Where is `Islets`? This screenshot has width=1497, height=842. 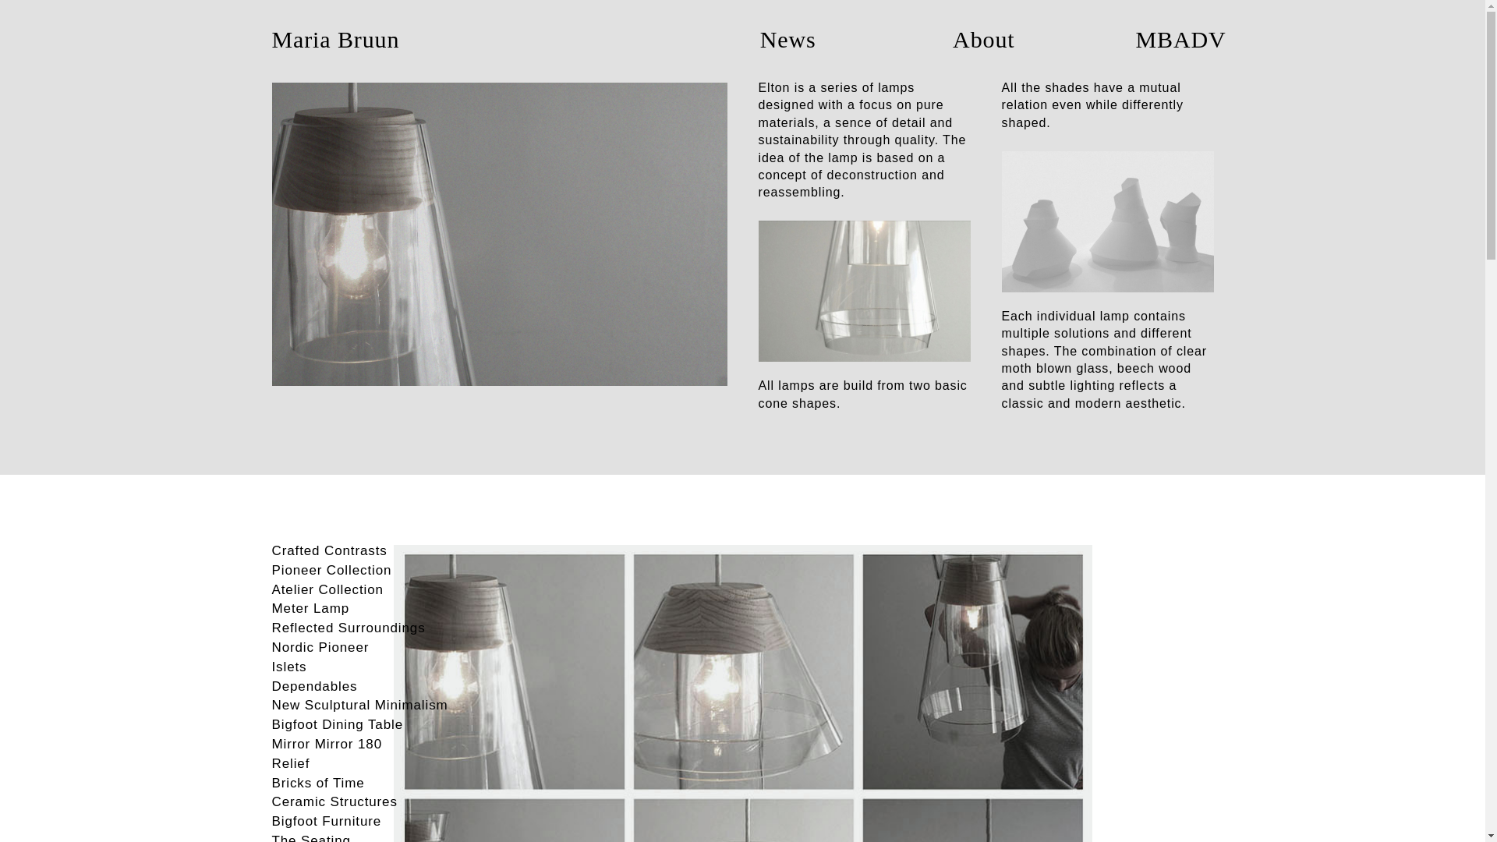 Islets is located at coordinates (377, 667).